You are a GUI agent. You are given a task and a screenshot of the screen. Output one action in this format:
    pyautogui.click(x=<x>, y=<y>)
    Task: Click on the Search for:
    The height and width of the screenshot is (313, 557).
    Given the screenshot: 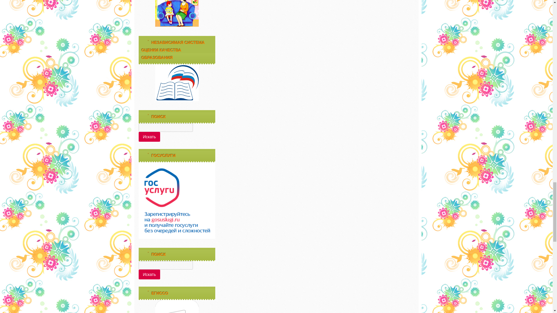 What is the action you would take?
    pyautogui.click(x=166, y=265)
    